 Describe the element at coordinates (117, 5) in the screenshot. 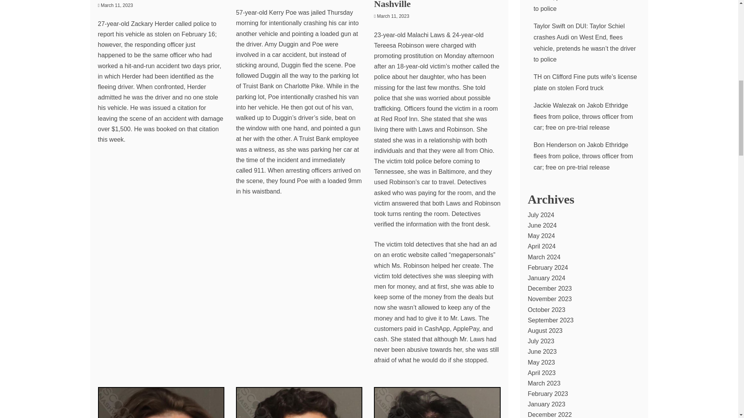

I see `March 11, 2023` at that location.